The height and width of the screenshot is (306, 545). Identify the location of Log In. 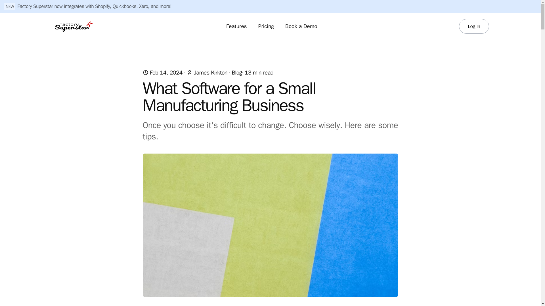
(474, 26).